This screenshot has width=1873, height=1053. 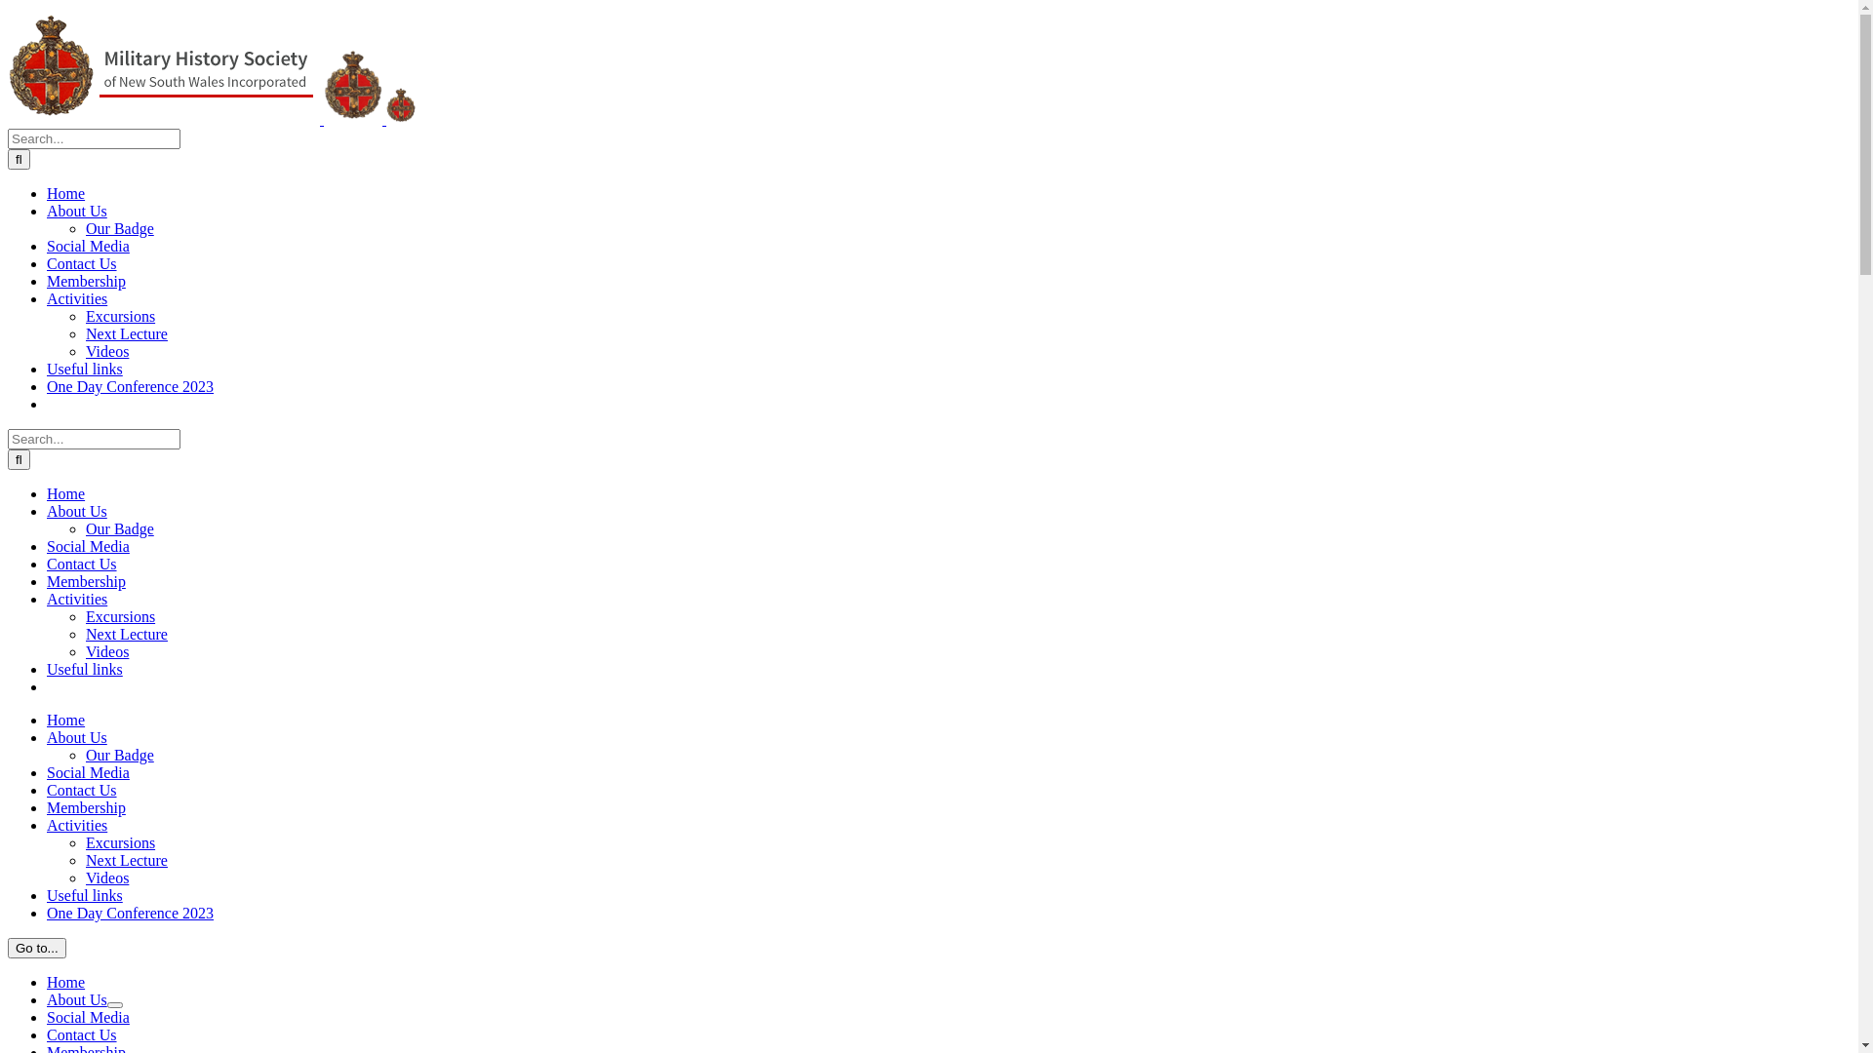 What do you see at coordinates (120, 528) in the screenshot?
I see `Our Badge` at bounding box center [120, 528].